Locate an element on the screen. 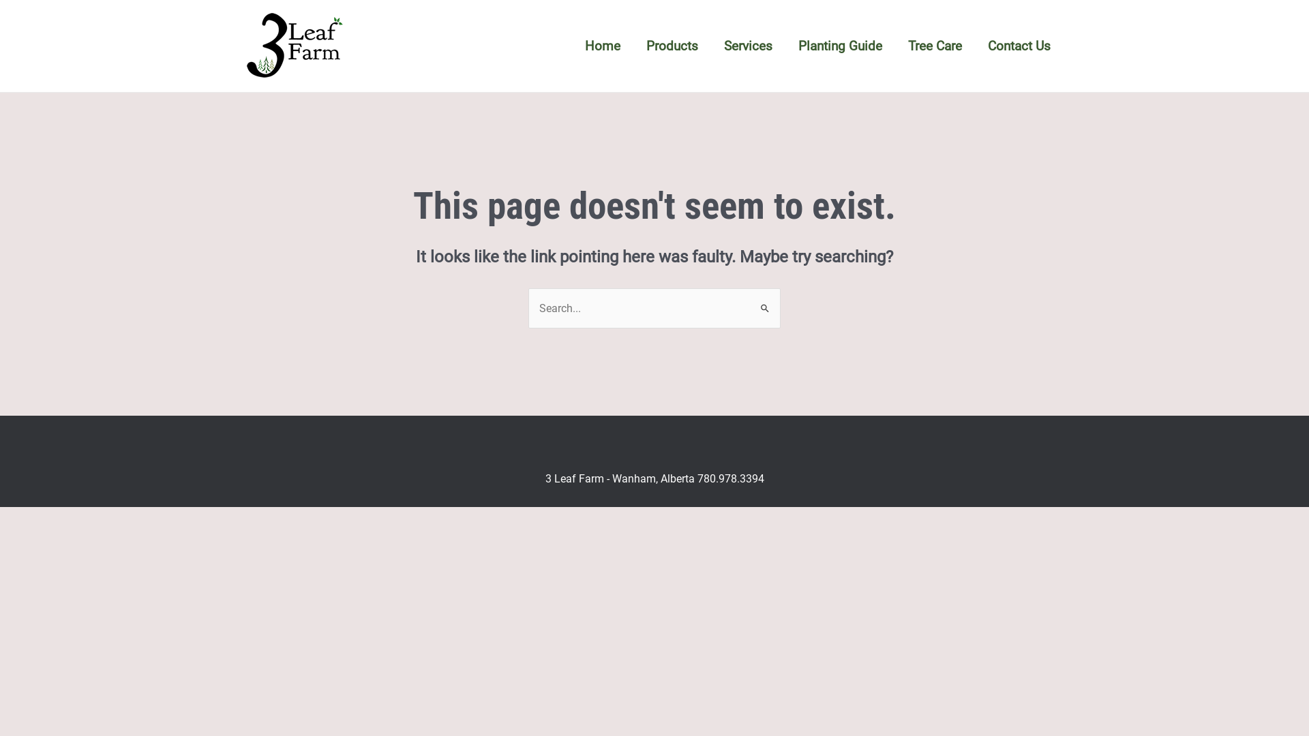  Home is located at coordinates (603, 46).